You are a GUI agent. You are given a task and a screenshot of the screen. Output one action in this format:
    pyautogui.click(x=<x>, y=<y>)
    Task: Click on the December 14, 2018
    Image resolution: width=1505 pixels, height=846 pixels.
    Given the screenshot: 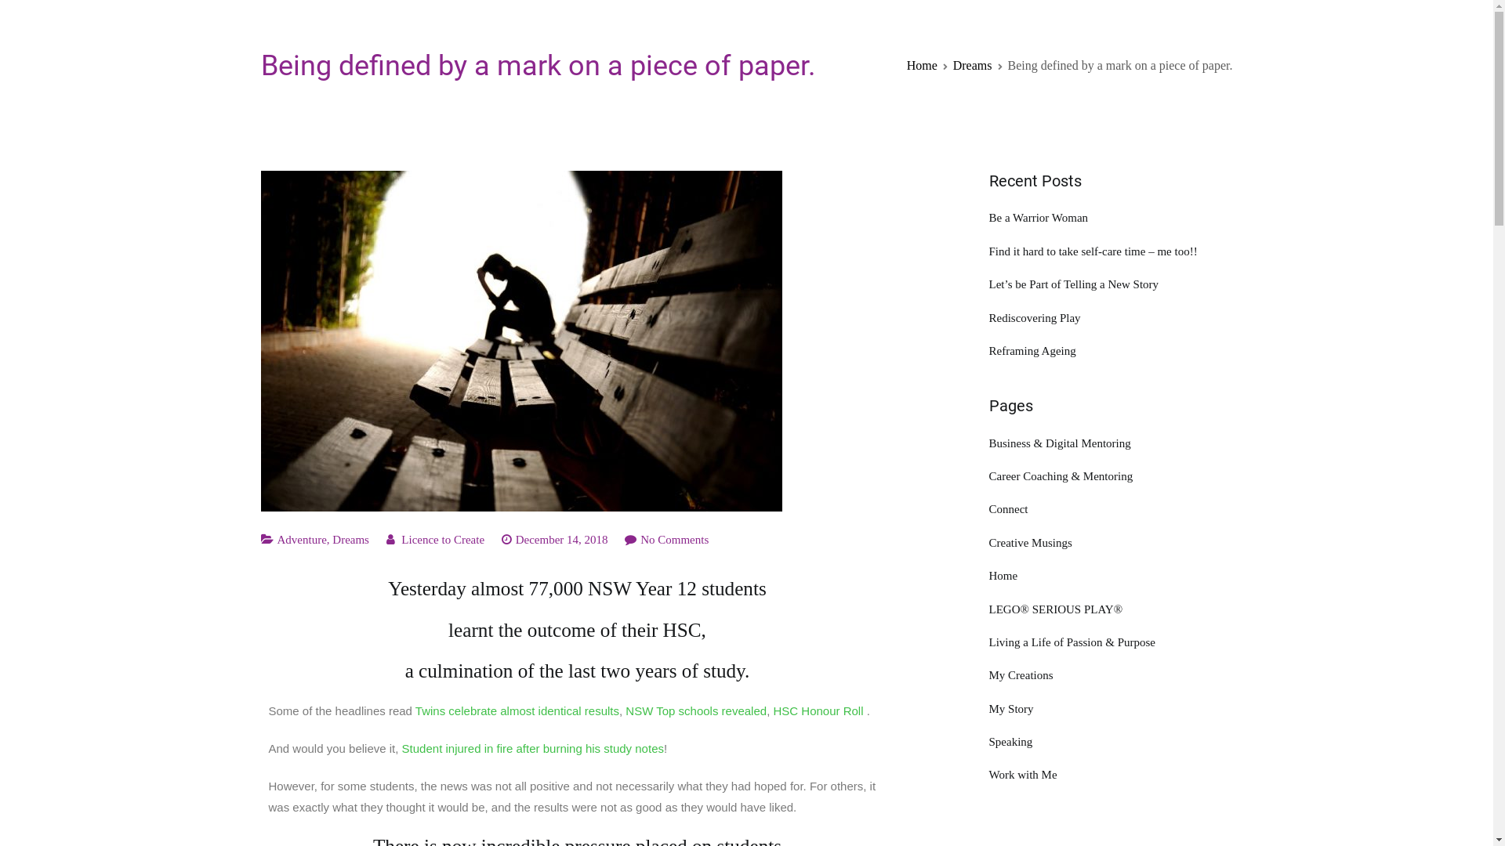 What is the action you would take?
    pyautogui.click(x=562, y=540)
    